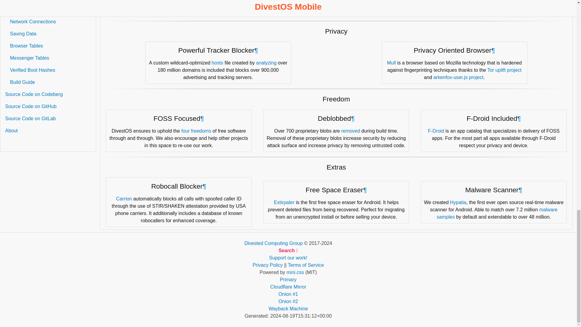 This screenshot has width=581, height=327. I want to click on Source Code on Codeberg, so click(48, 94).